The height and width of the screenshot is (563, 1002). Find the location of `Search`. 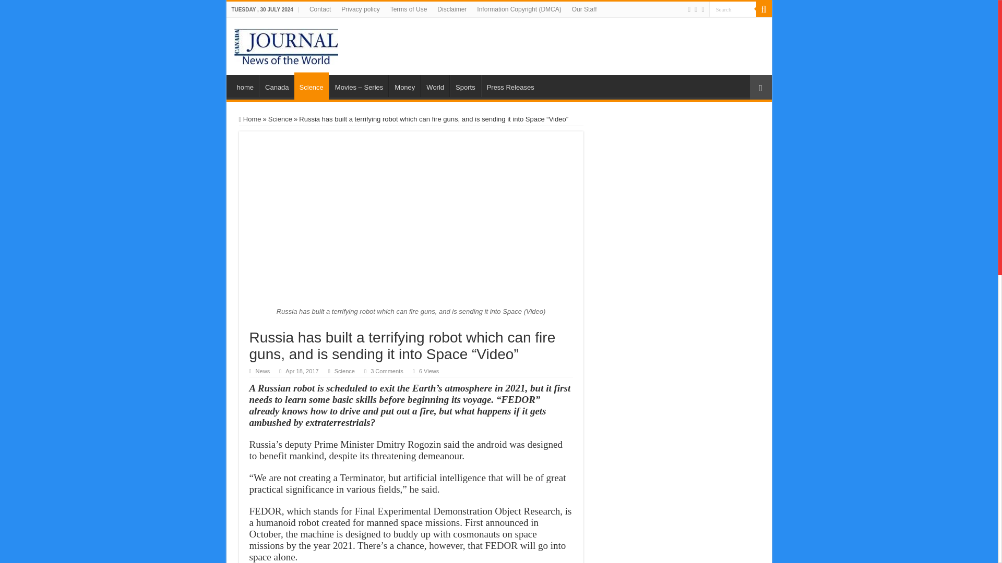

Search is located at coordinates (763, 9).